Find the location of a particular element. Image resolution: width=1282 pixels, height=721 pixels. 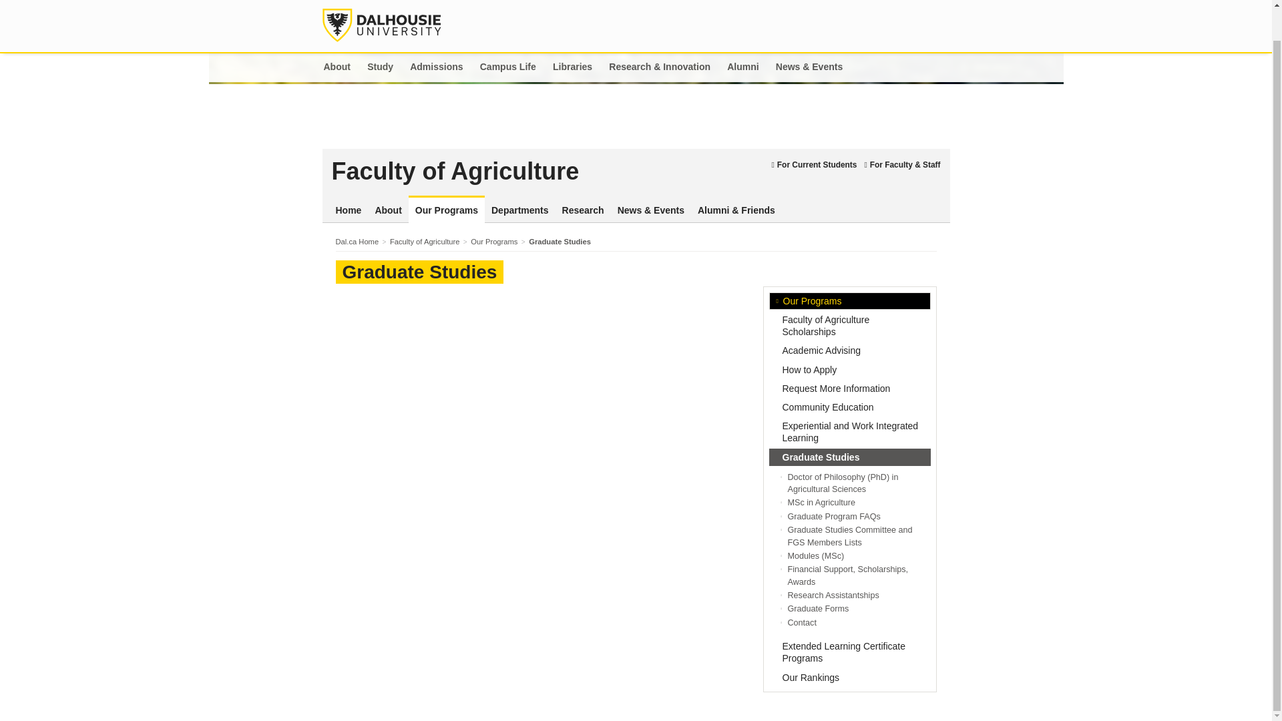

Faculty of Agriculture Scholarships is located at coordinates (849, 325).